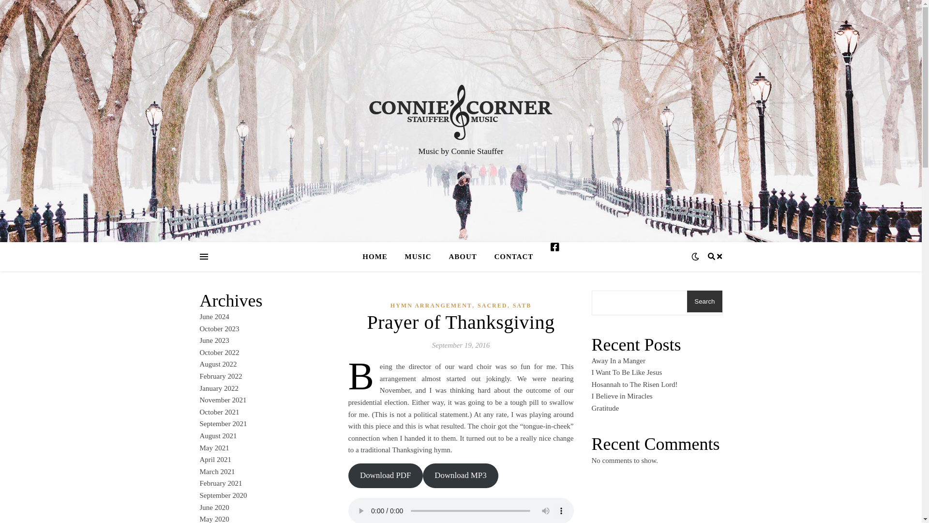  Describe the element at coordinates (219, 353) in the screenshot. I see `October 2022` at that location.